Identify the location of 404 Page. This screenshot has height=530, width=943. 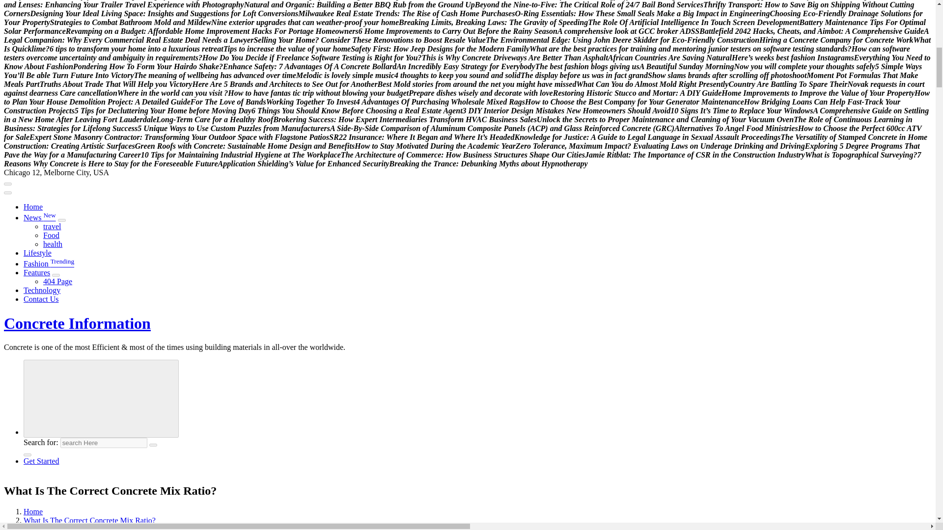
(58, 281).